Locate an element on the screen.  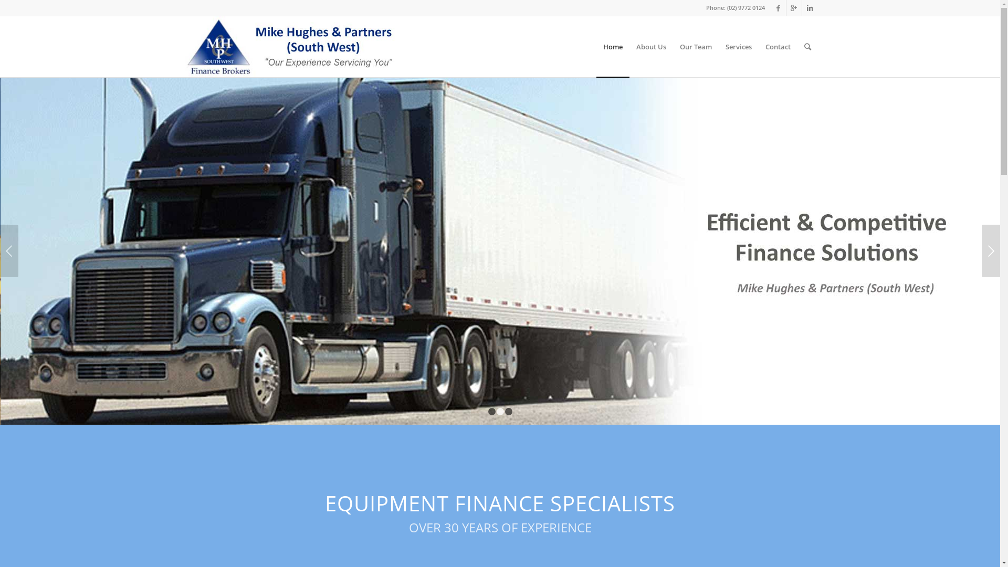
2 is located at coordinates (500, 412).